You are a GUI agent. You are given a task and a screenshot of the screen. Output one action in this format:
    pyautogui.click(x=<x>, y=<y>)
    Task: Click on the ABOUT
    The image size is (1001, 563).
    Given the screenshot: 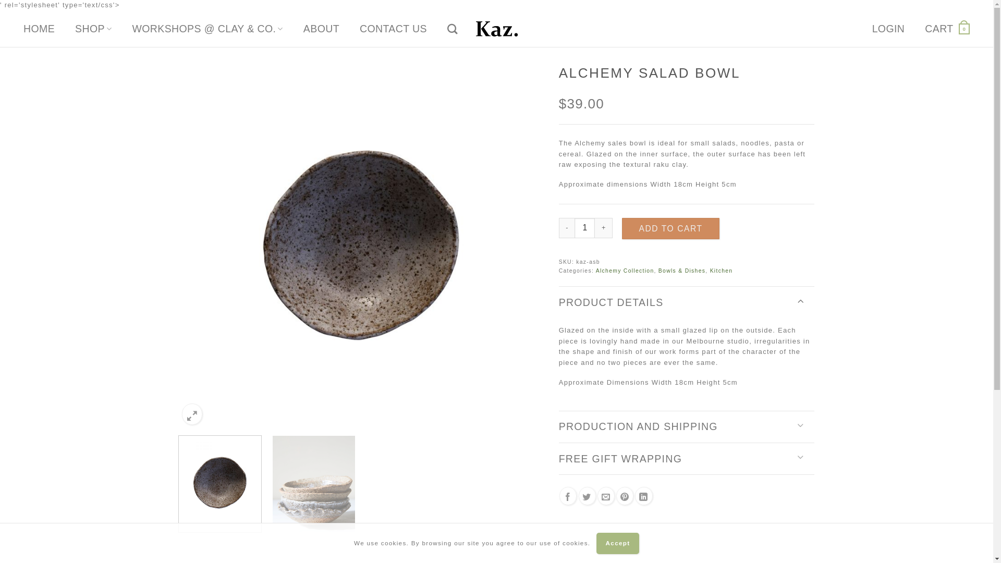 What is the action you would take?
    pyautogui.click(x=321, y=29)
    